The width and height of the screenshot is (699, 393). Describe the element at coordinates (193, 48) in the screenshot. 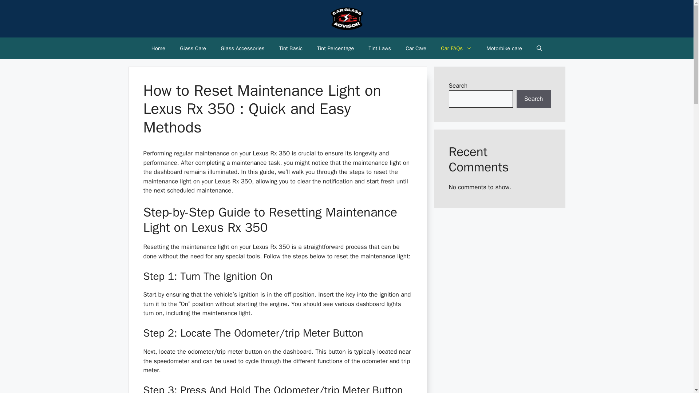

I see `Glass Care` at that location.